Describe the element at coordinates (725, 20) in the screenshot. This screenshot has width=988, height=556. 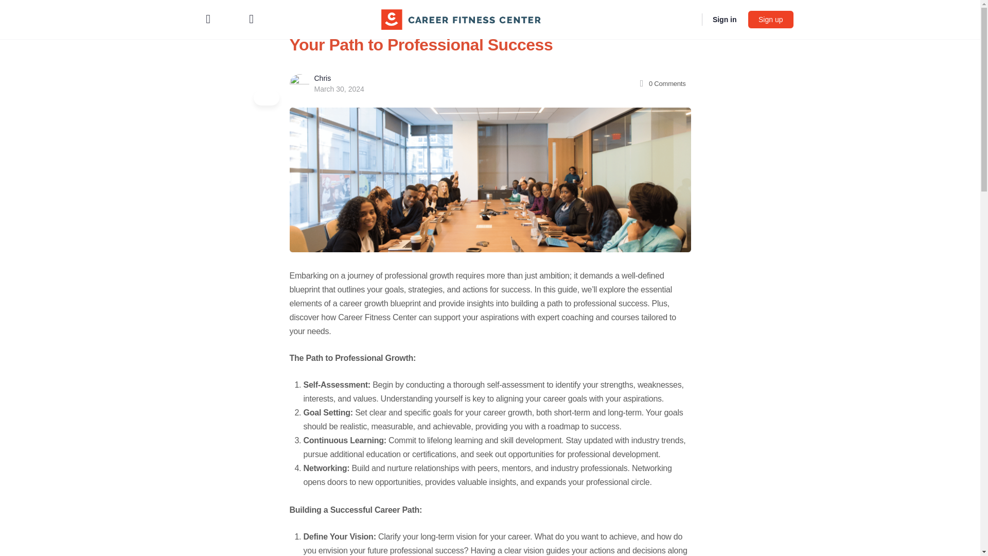
I see `Sign in` at that location.